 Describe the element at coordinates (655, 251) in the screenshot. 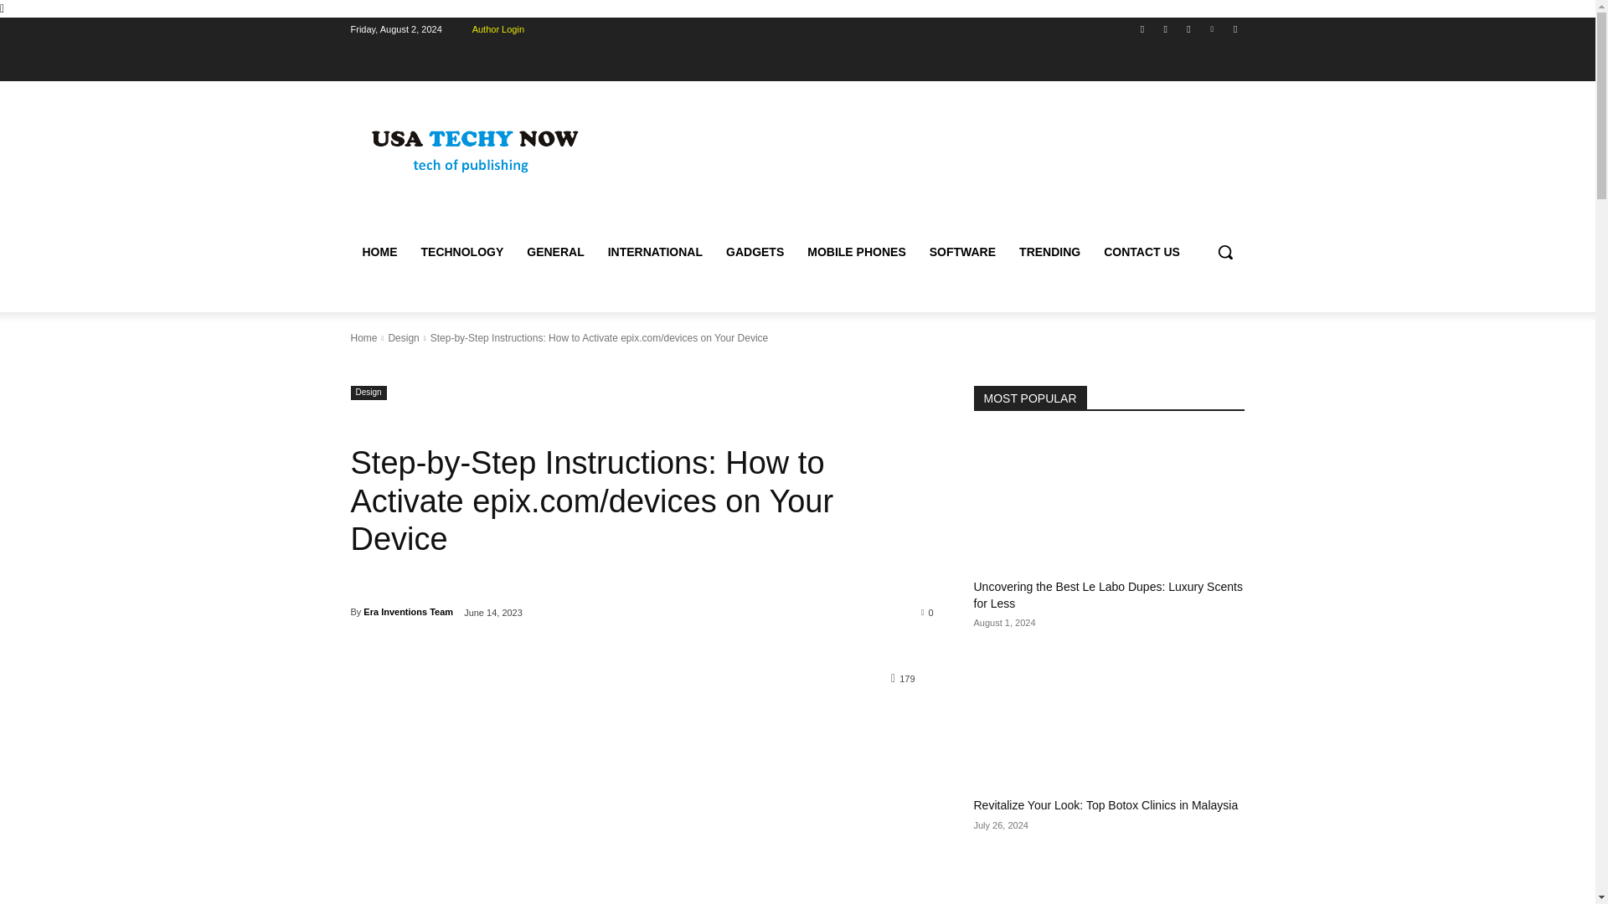

I see `INTERNATIONAL` at that location.